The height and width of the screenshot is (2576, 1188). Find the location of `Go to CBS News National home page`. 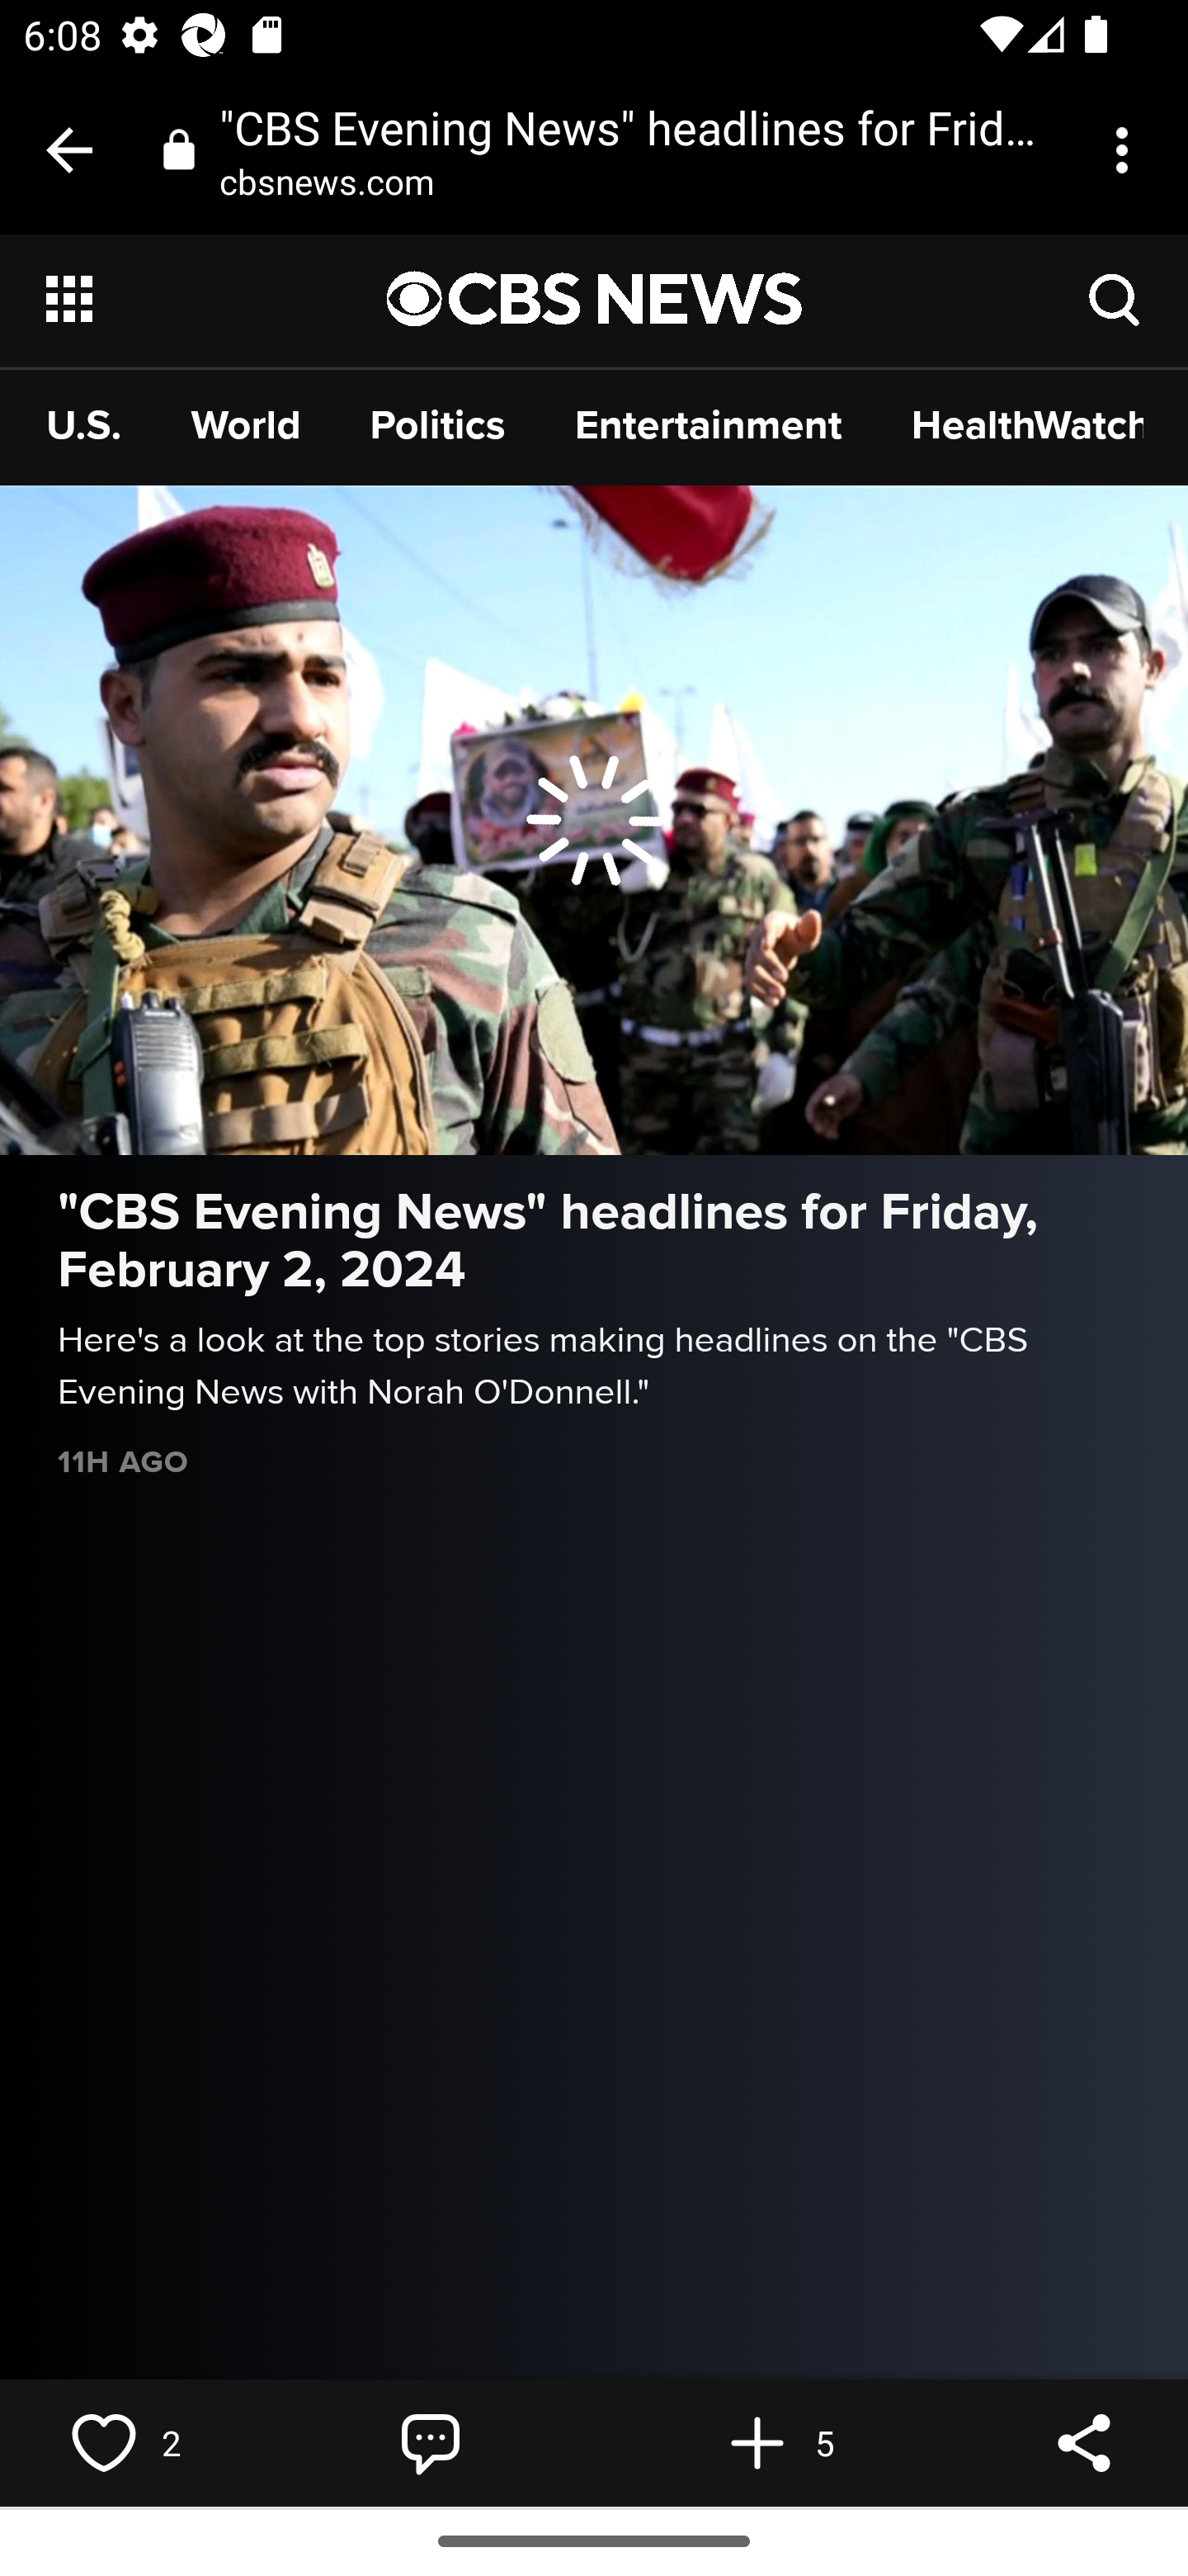

Go to CBS News National home page is located at coordinates (595, 299).